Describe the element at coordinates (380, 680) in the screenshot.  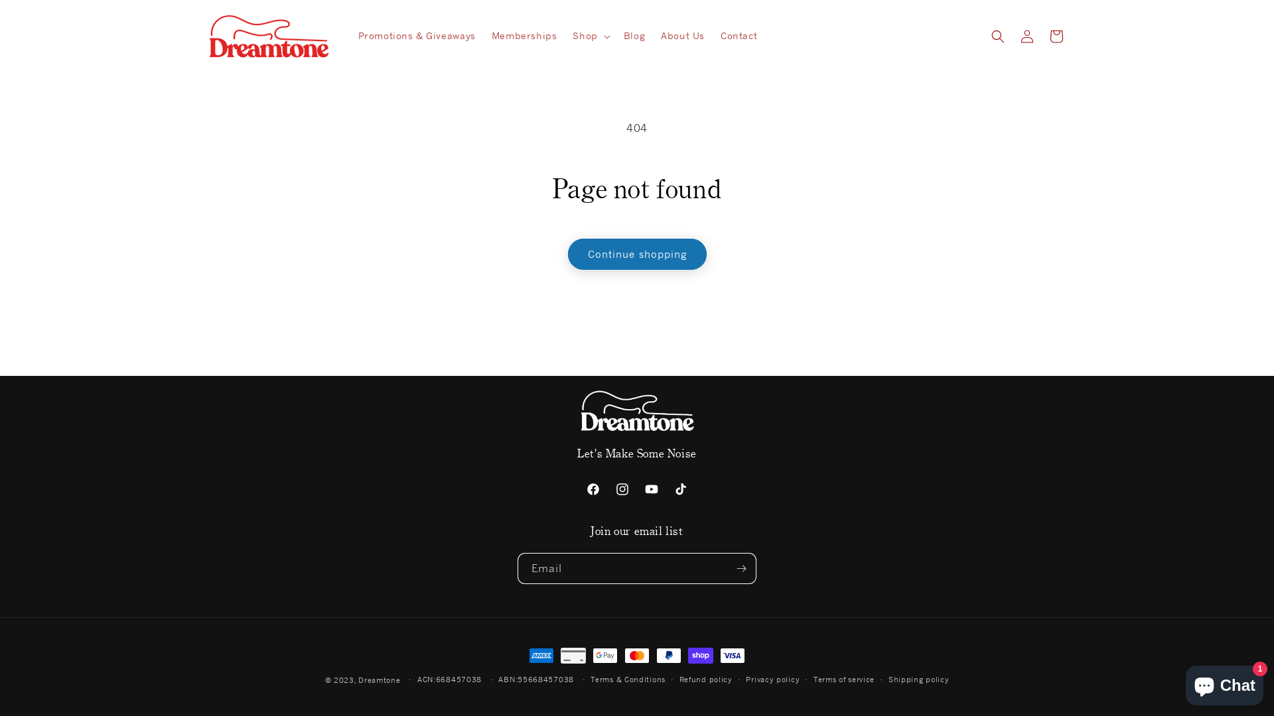
I see `Dreamtone` at that location.